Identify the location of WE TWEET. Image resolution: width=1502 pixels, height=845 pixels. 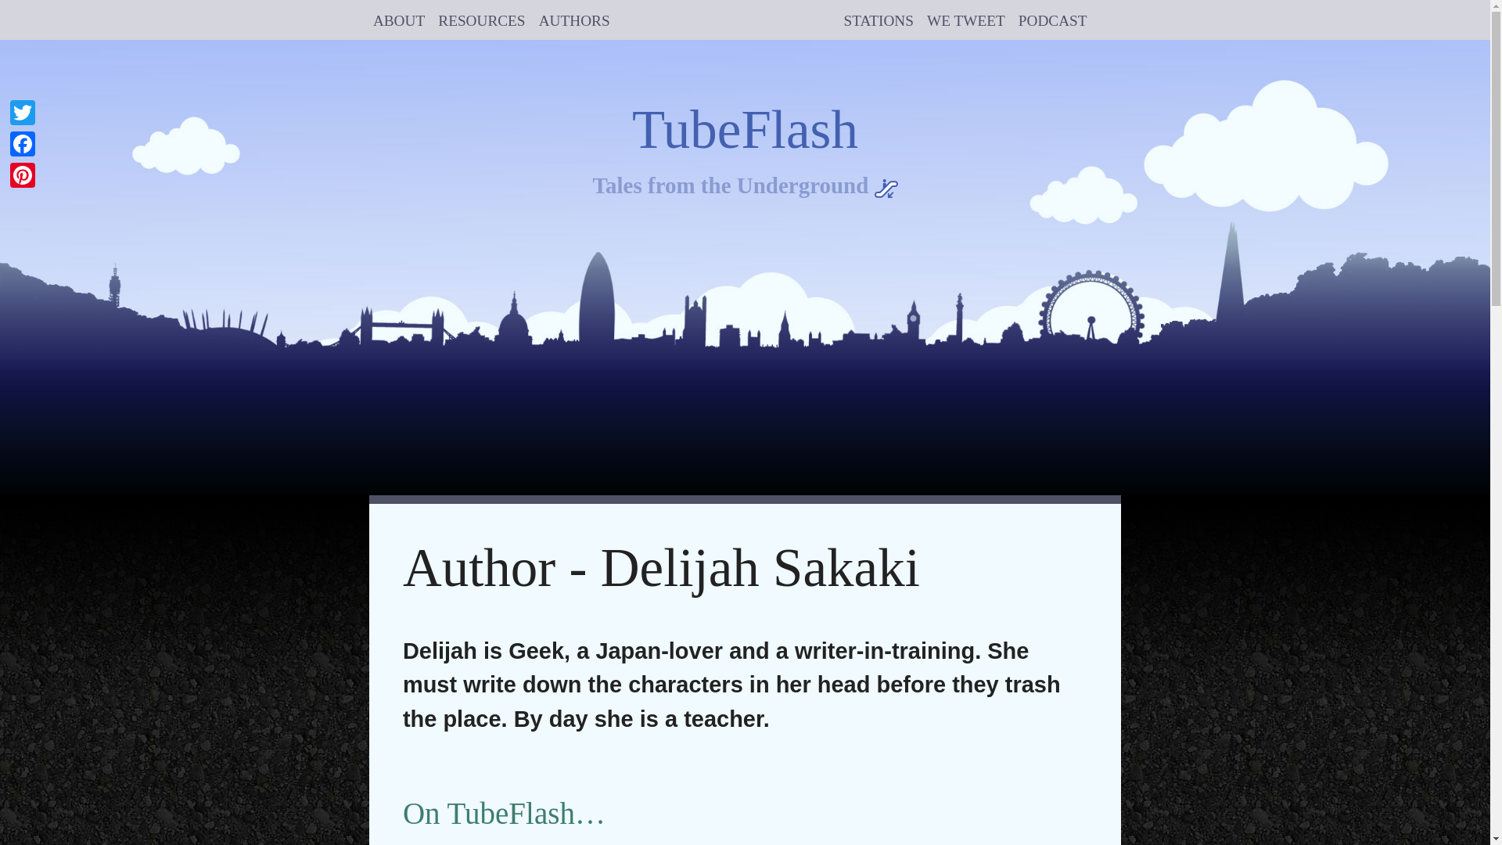
(965, 20).